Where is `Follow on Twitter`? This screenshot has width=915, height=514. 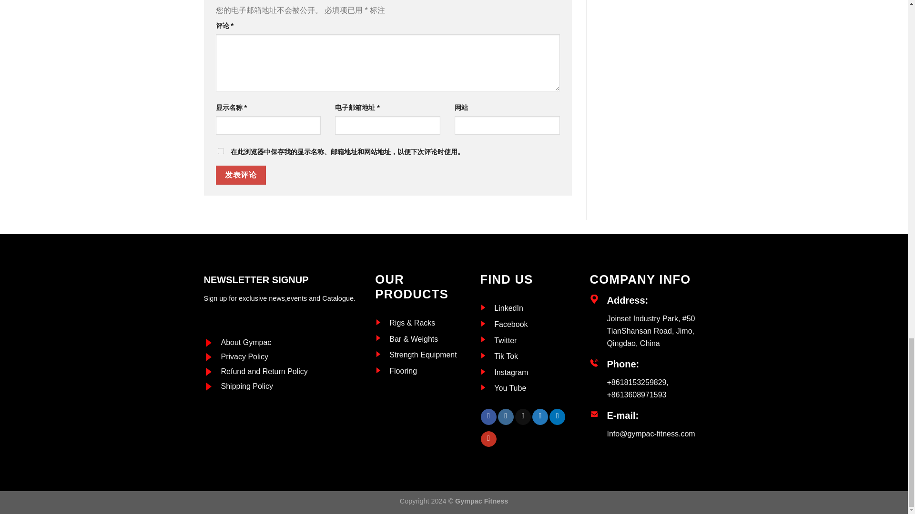 Follow on Twitter is located at coordinates (540, 417).